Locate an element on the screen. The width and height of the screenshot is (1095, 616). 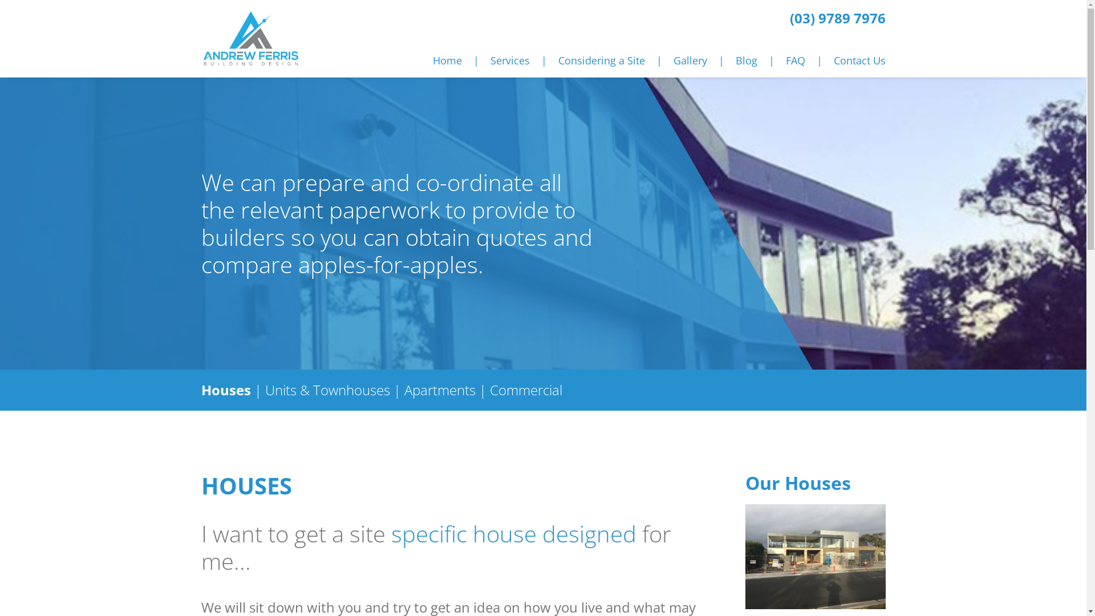
Houses is located at coordinates (226, 390).